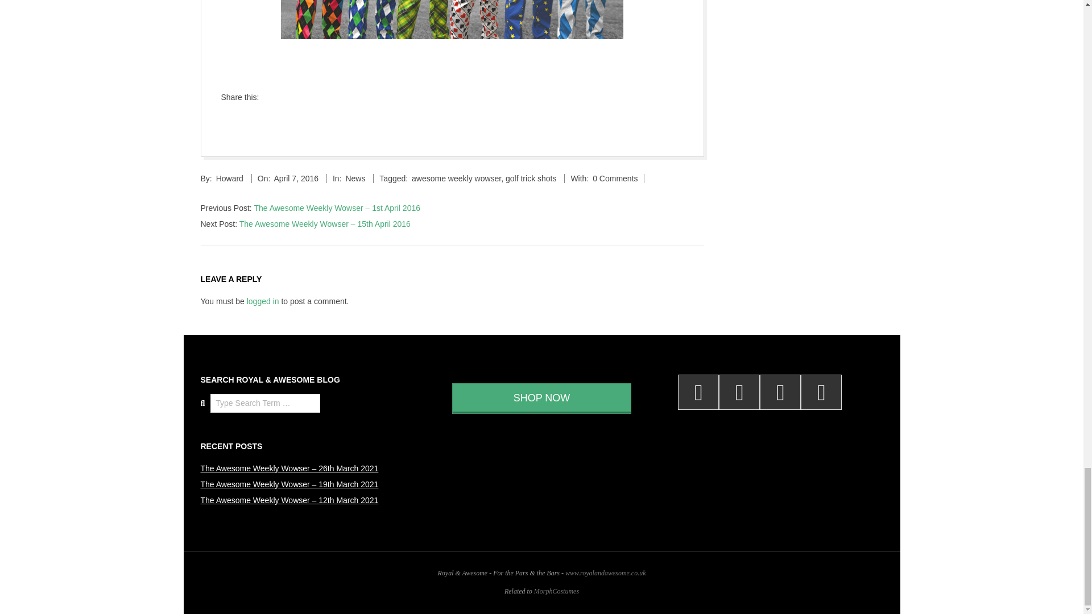 This screenshot has height=614, width=1092. What do you see at coordinates (615, 178) in the screenshot?
I see `0 Comments` at bounding box center [615, 178].